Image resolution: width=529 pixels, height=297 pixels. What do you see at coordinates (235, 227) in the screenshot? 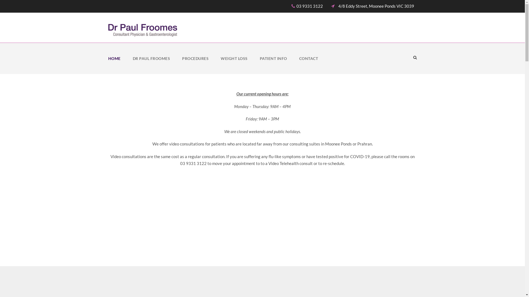
I see `Disclaimer` at bounding box center [235, 227].